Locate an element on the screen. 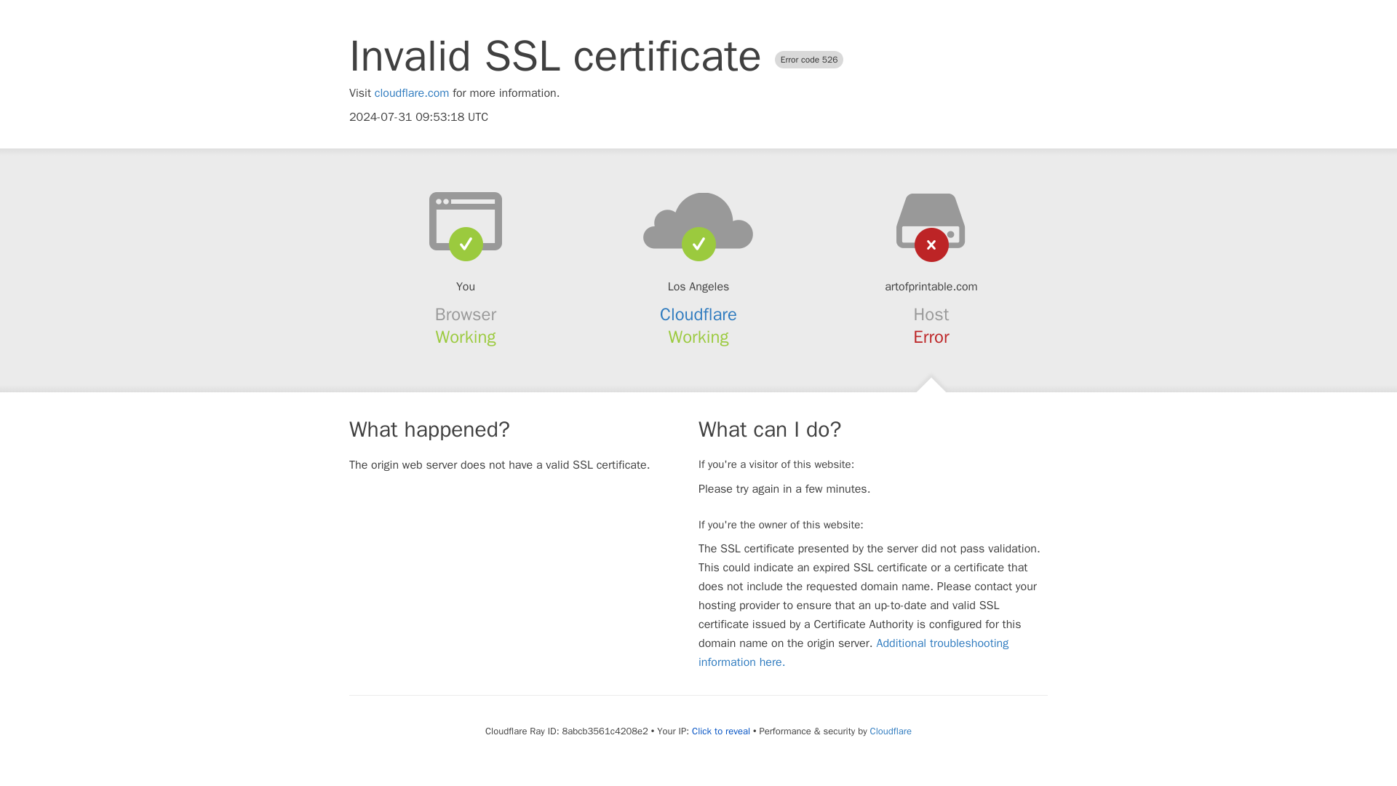  Cloudflare is located at coordinates (698, 314).